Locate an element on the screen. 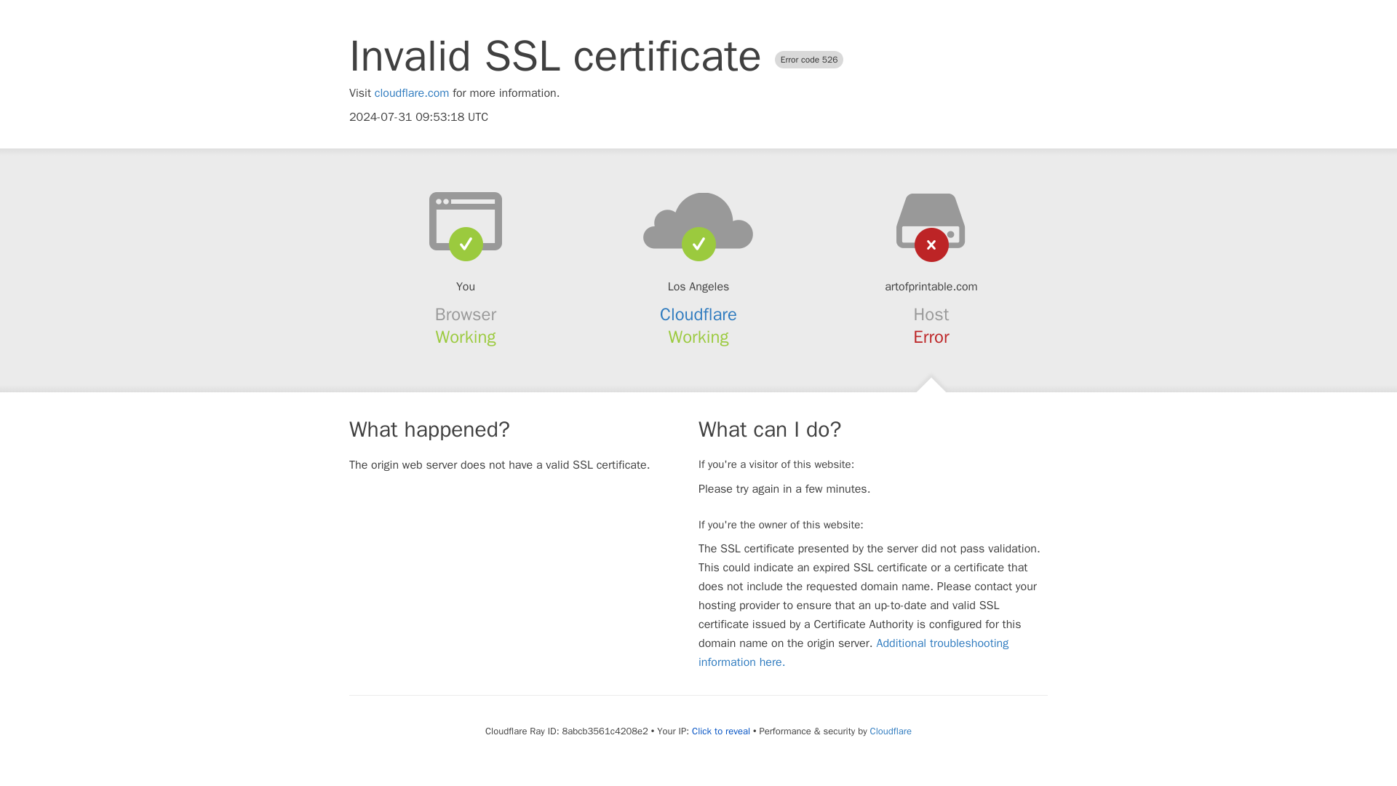  Cloudflare is located at coordinates (698, 314).